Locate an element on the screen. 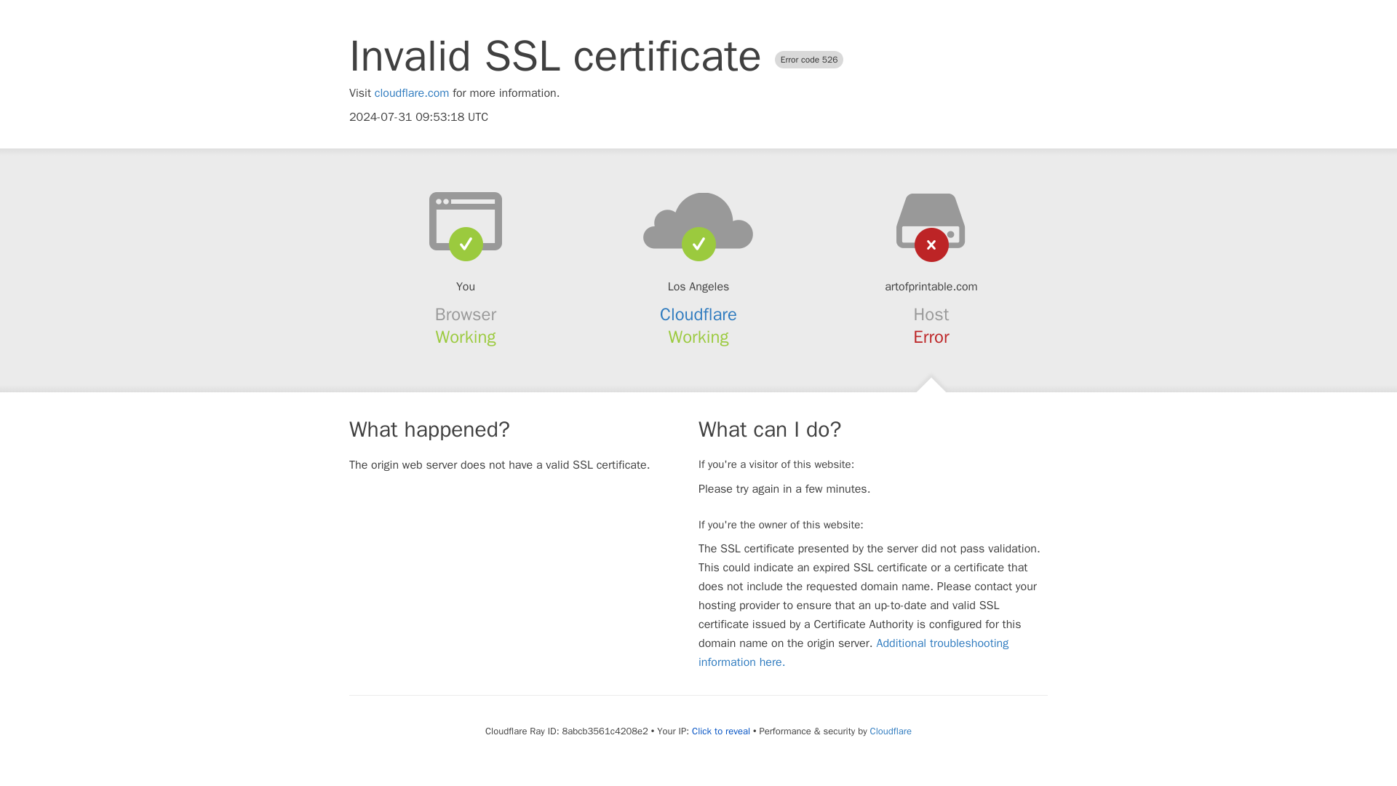  Cloudflare is located at coordinates (698, 314).